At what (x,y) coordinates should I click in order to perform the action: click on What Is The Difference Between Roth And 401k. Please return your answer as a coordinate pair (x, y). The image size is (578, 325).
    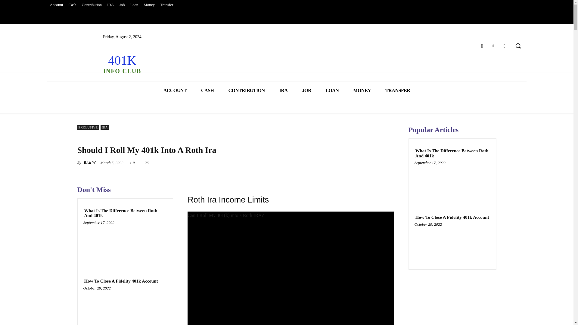
    Looking at the image, I should click on (207, 90).